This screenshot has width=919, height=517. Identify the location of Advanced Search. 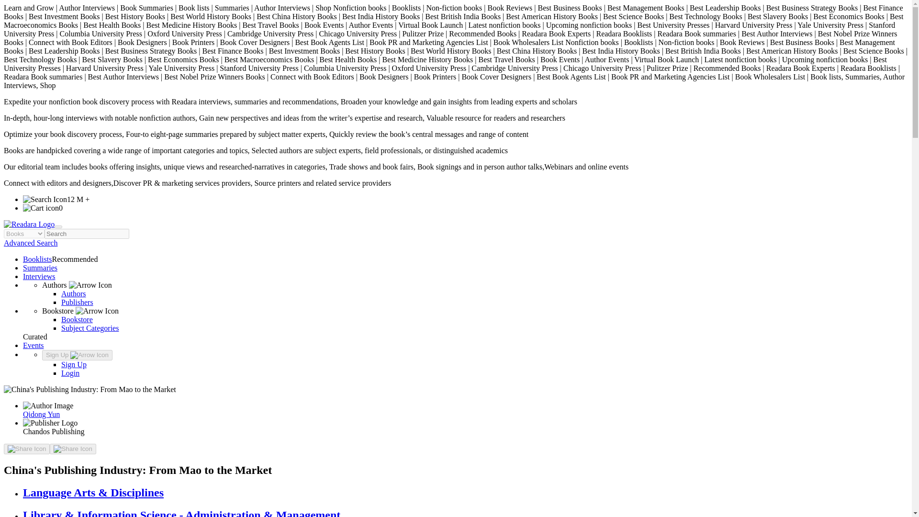
(30, 243).